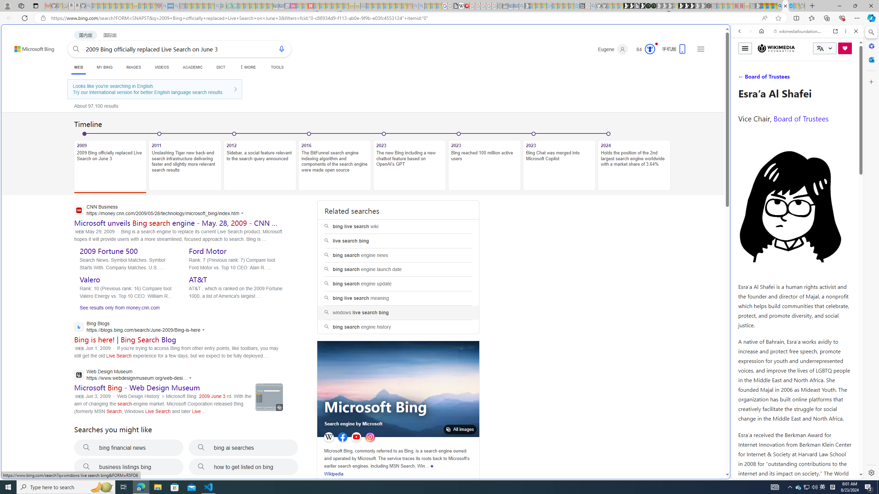  Describe the element at coordinates (398, 284) in the screenshot. I see `bing search engine update` at that location.